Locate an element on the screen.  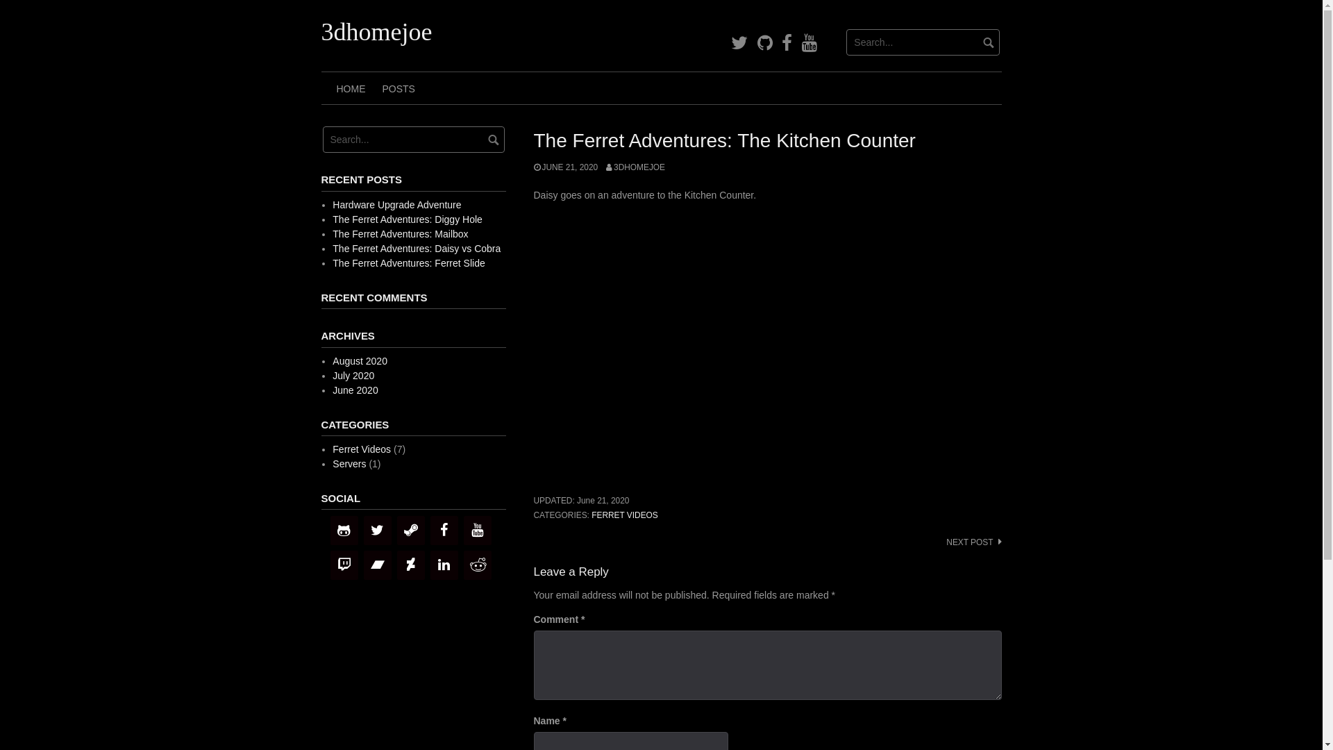
NEXT POST is located at coordinates (973, 542).